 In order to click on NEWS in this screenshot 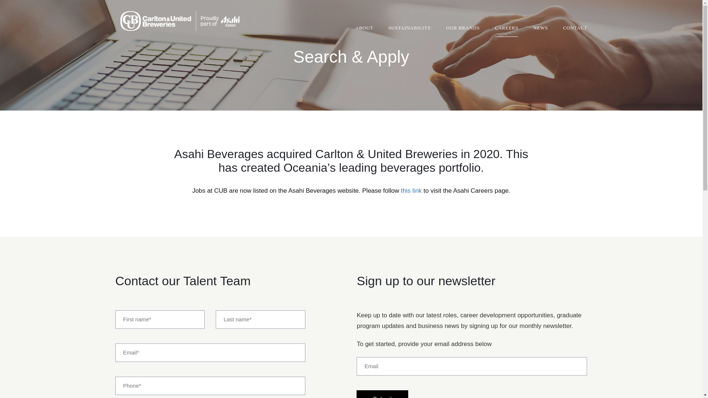, I will do `click(541, 31)`.